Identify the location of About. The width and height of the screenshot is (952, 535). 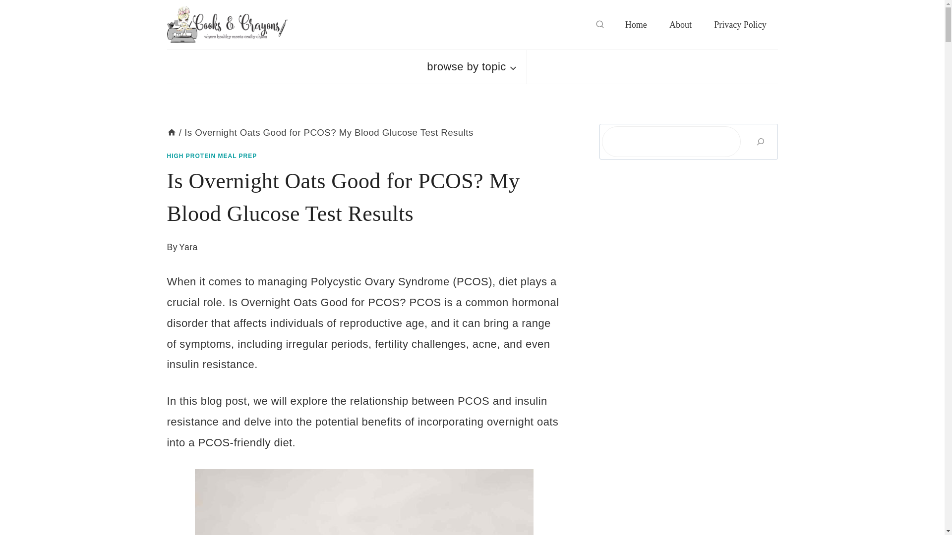
(680, 25).